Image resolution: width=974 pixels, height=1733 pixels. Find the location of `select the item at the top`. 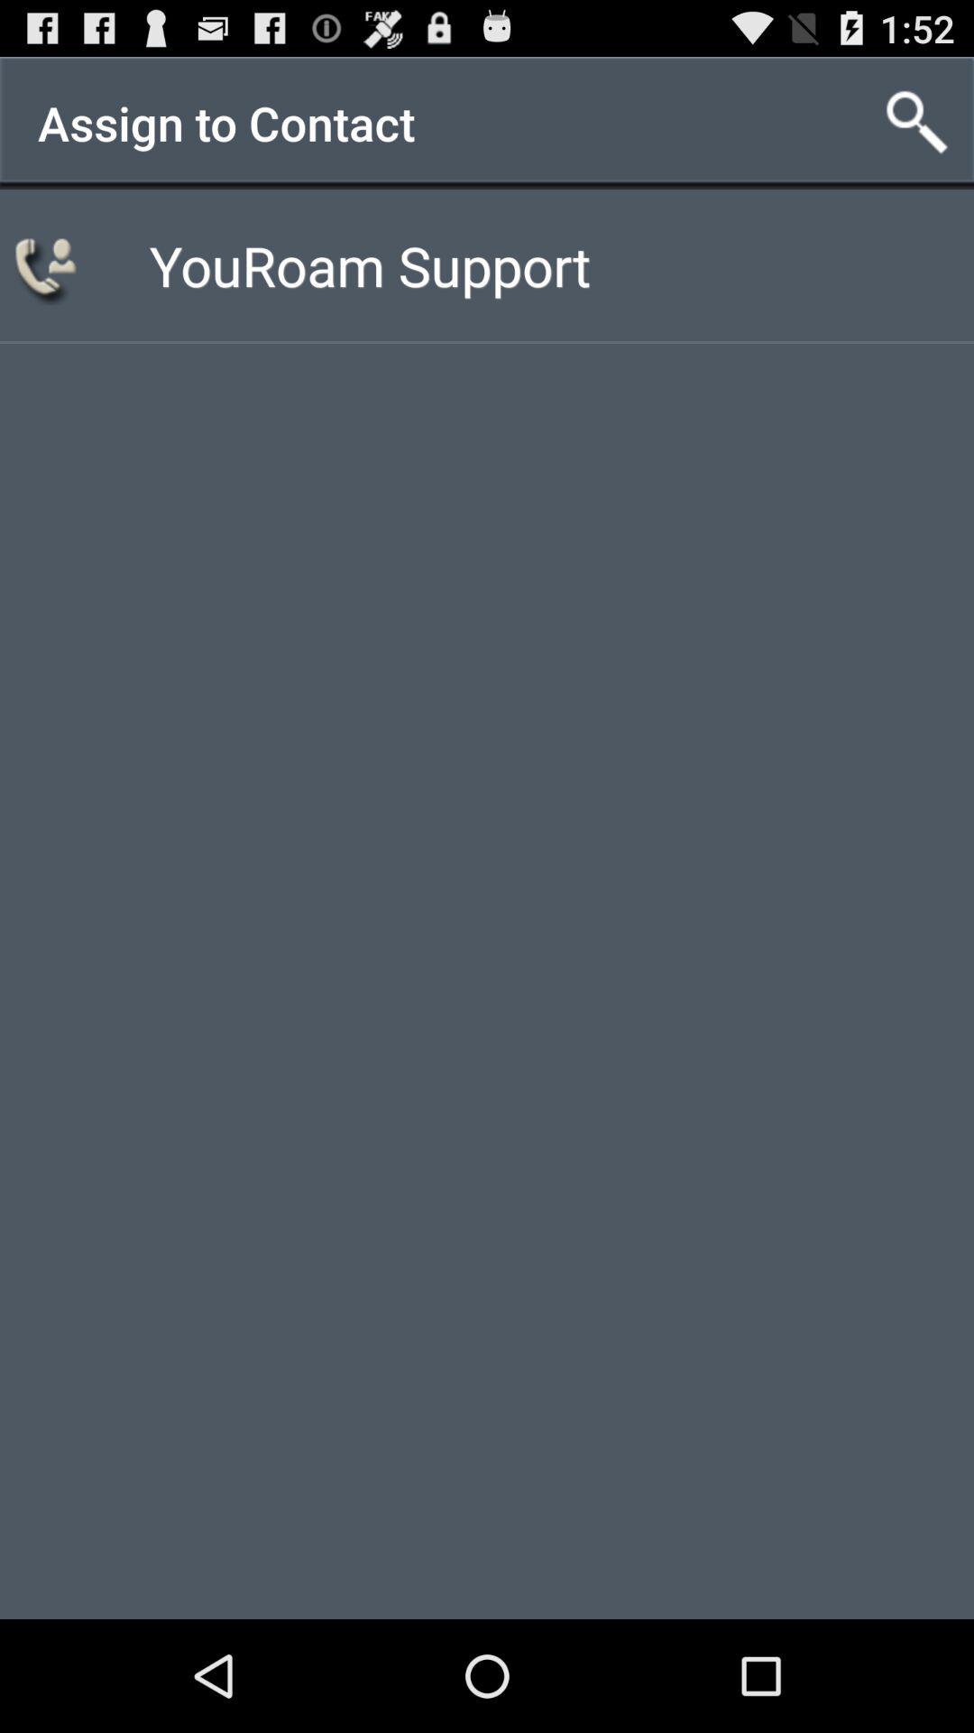

select the item at the top is located at coordinates (370, 265).